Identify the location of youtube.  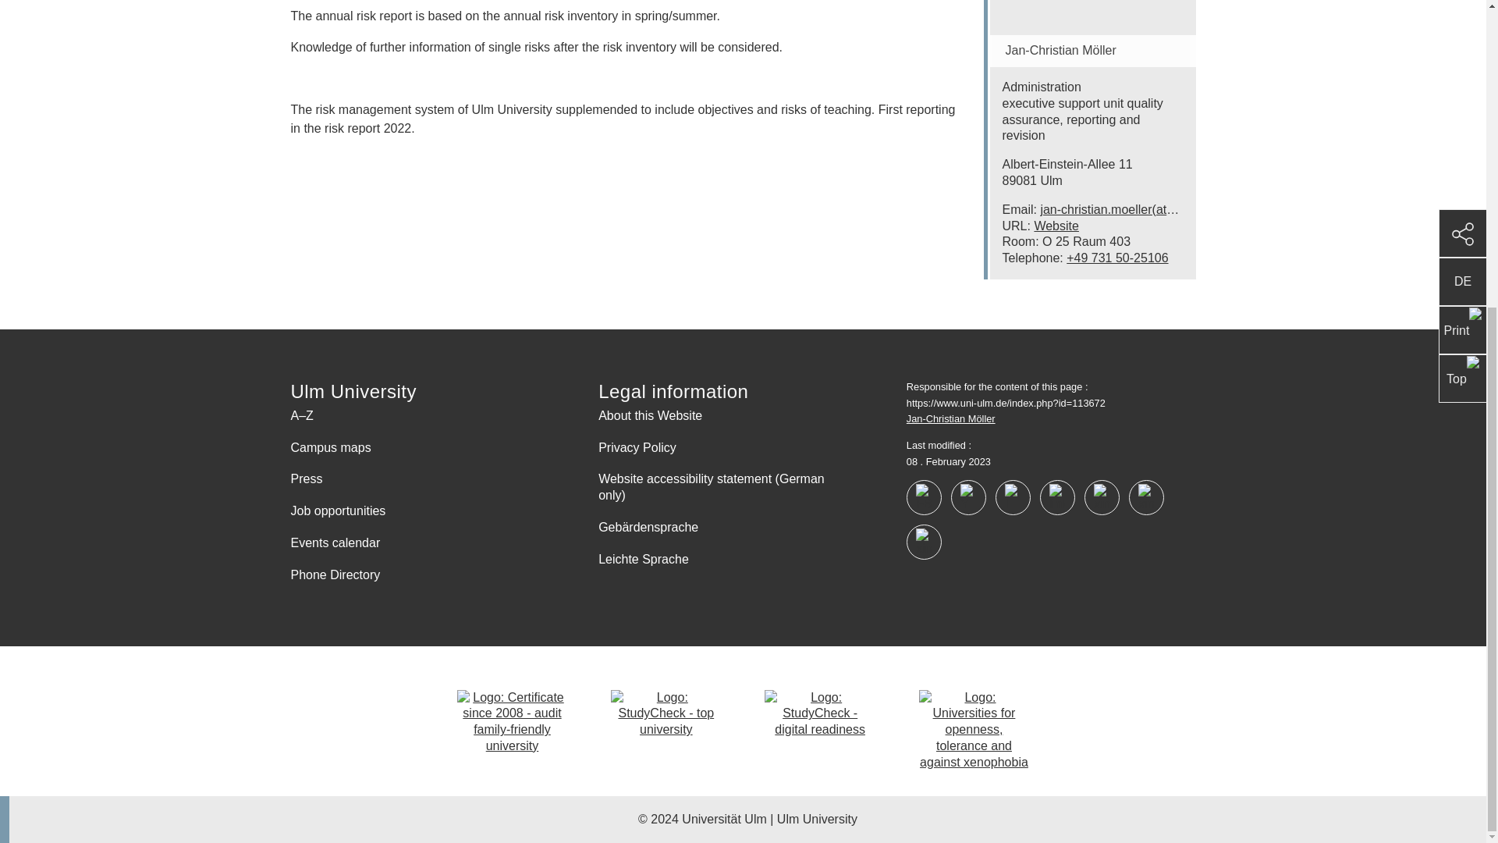
(968, 496).